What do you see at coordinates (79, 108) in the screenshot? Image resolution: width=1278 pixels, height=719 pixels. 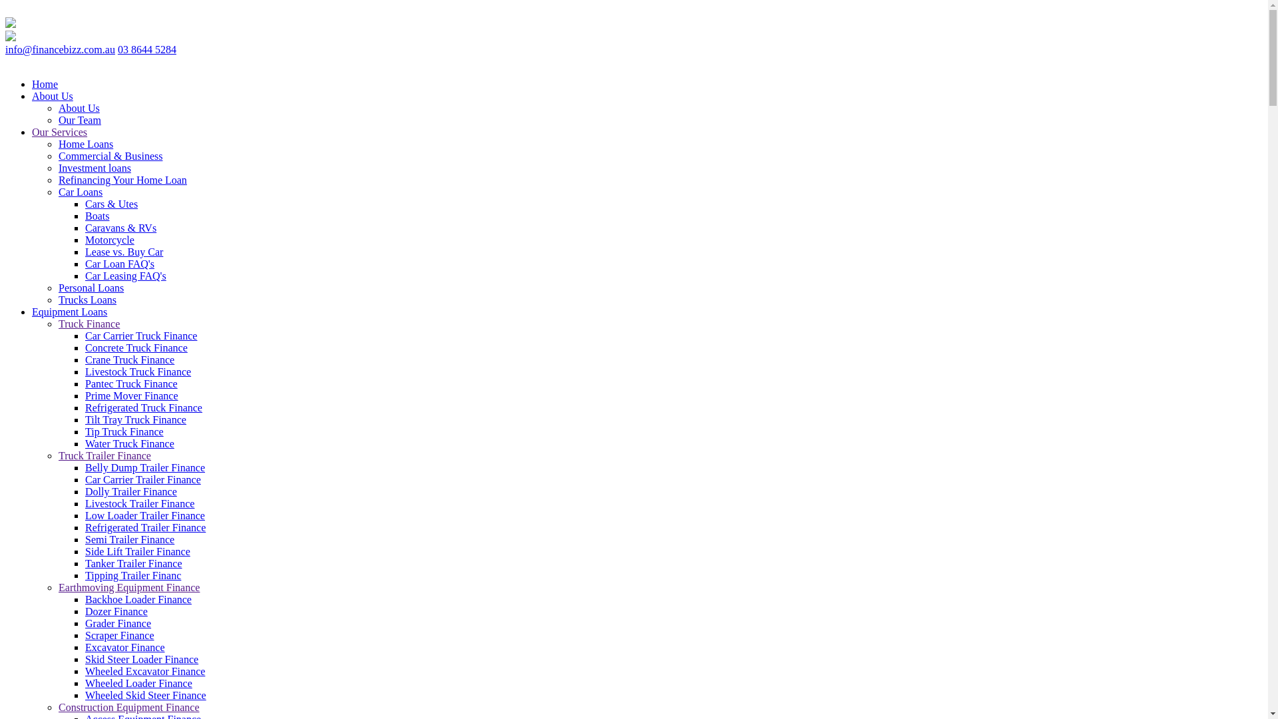 I see `About Us` at bounding box center [79, 108].